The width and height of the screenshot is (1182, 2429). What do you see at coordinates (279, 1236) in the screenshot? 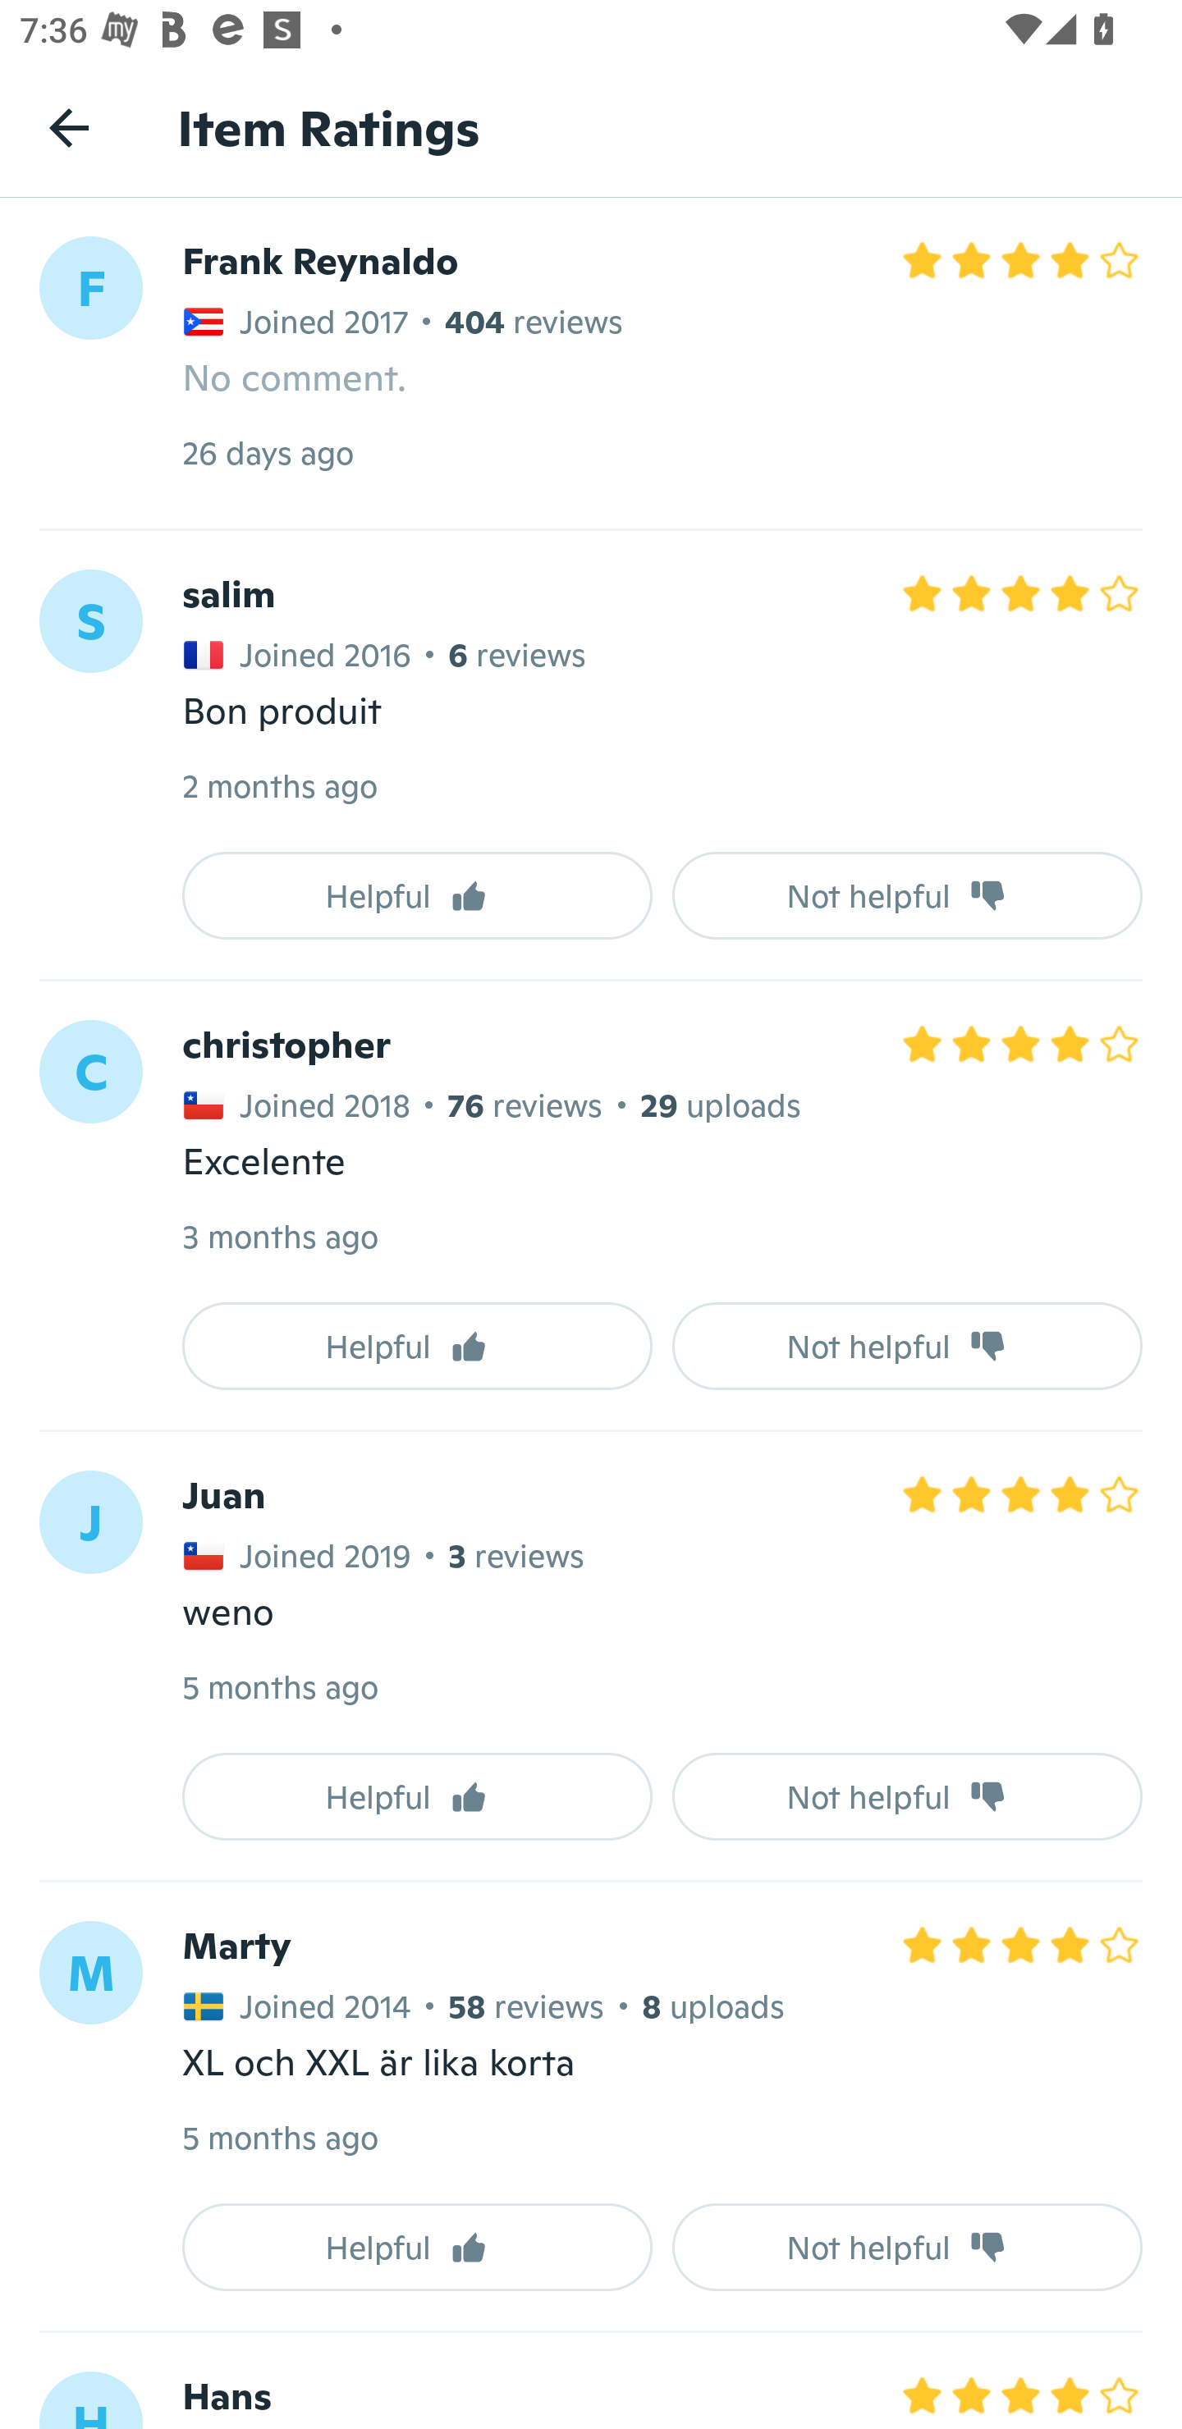
I see `3 months ago` at bounding box center [279, 1236].